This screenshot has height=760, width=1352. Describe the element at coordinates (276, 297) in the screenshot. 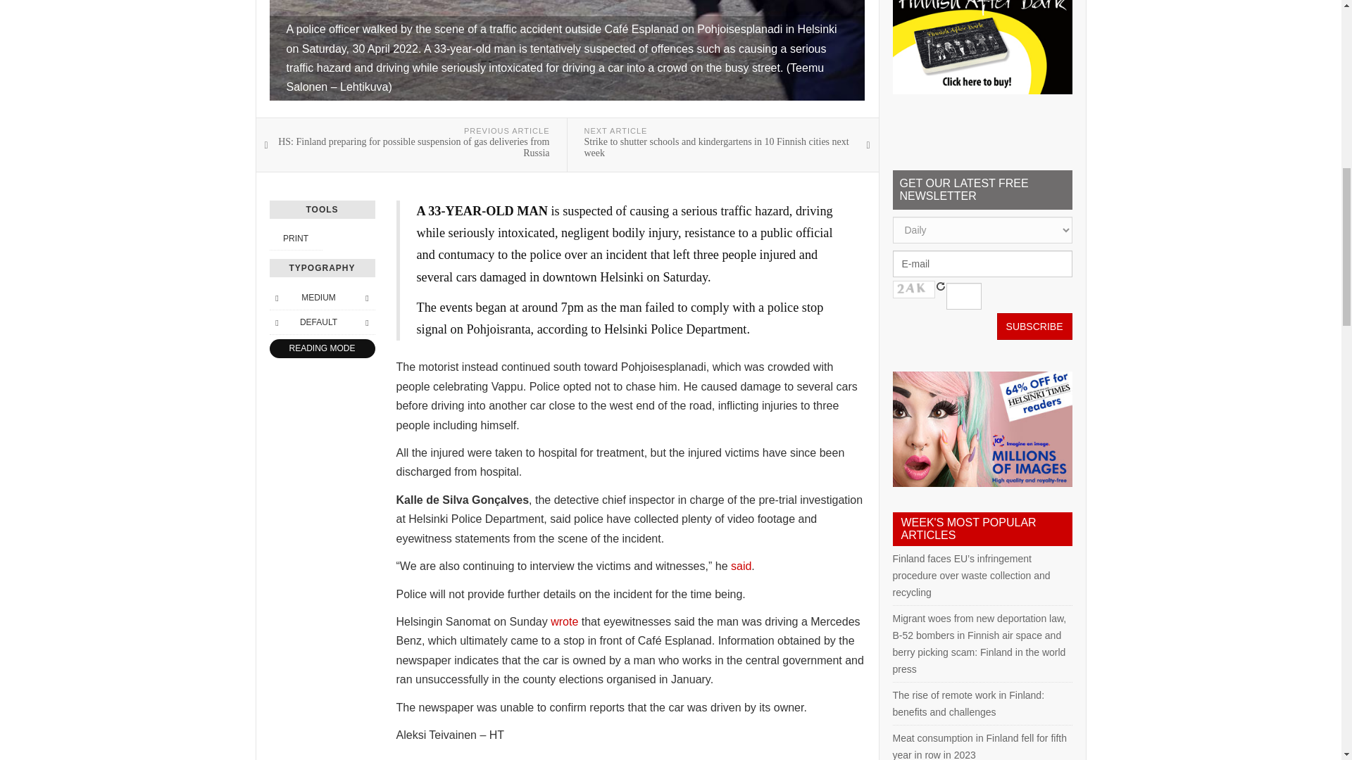

I see `Smaller Font` at that location.